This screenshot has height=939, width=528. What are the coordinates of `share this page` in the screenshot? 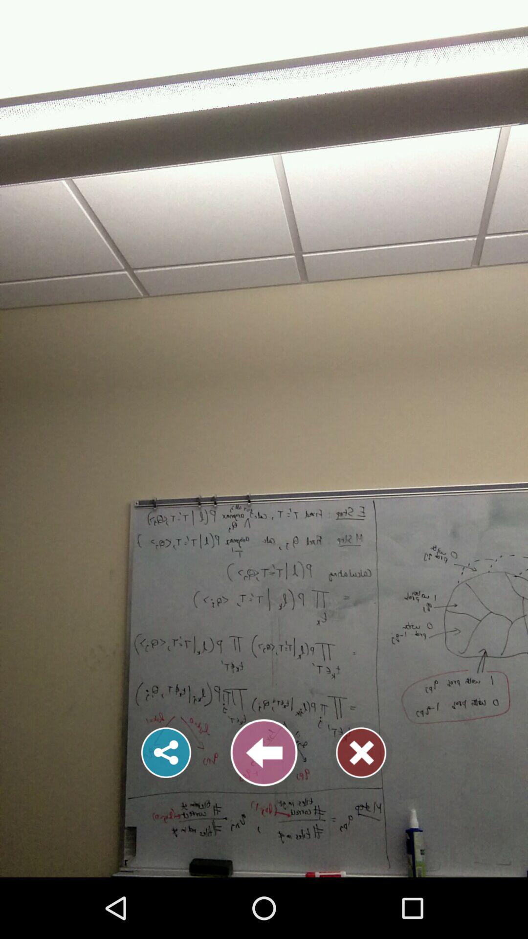 It's located at (166, 753).